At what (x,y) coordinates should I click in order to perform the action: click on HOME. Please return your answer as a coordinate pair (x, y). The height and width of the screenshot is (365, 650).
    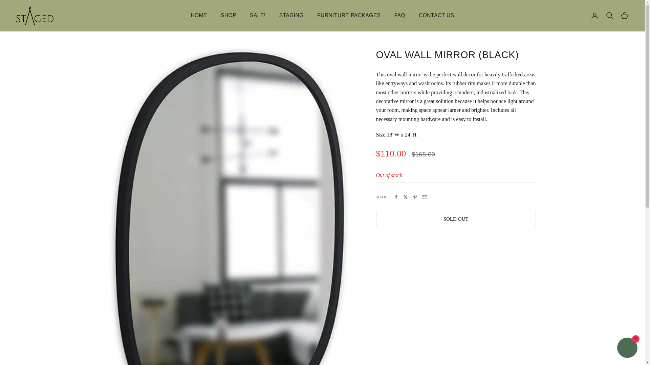
    Looking at the image, I should click on (199, 16).